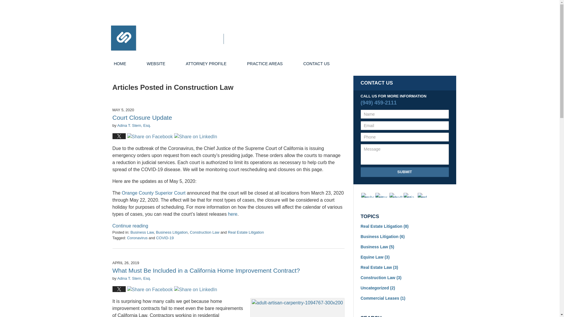 This screenshot has height=317, width=564. What do you see at coordinates (130, 226) in the screenshot?
I see `Continue reading` at bounding box center [130, 226].